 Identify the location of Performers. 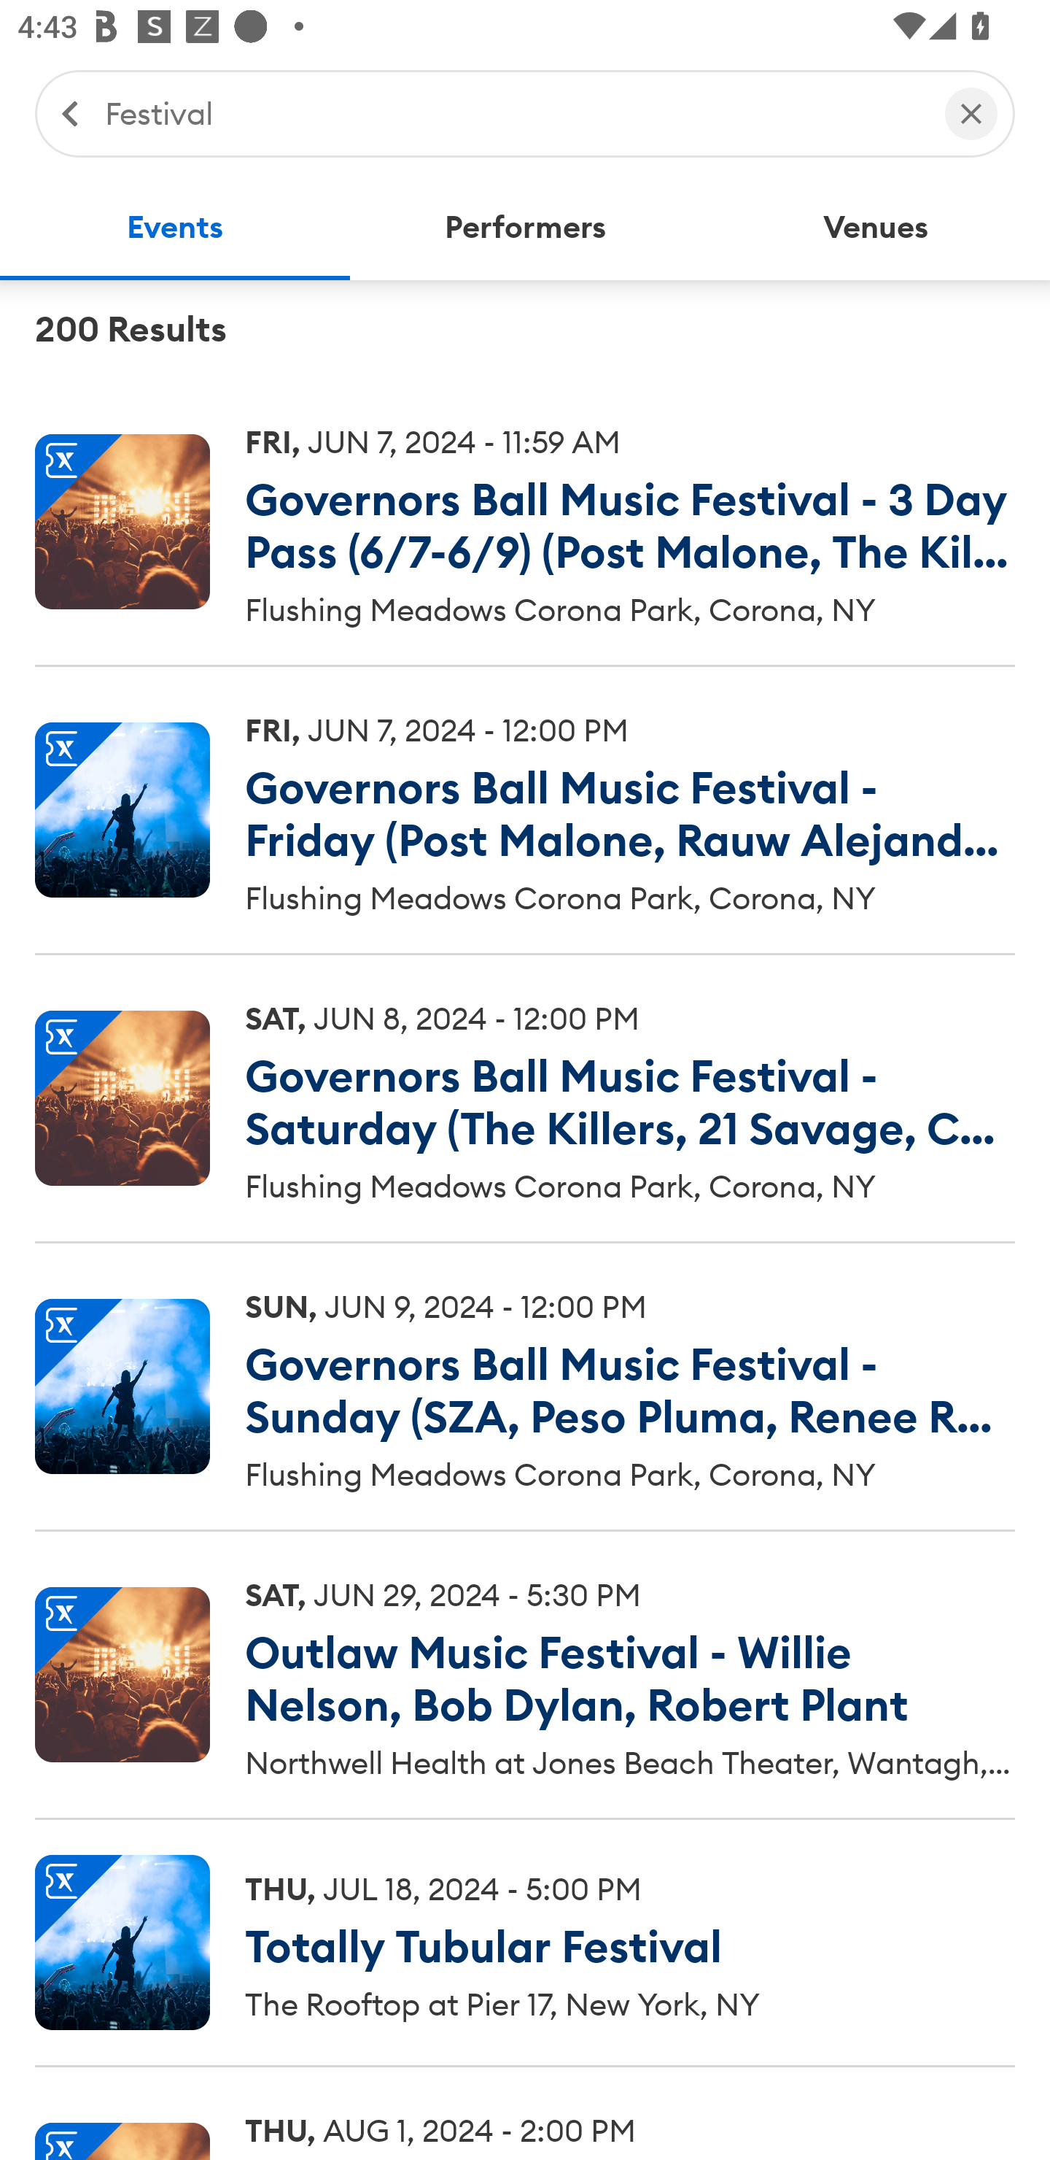
(525, 228).